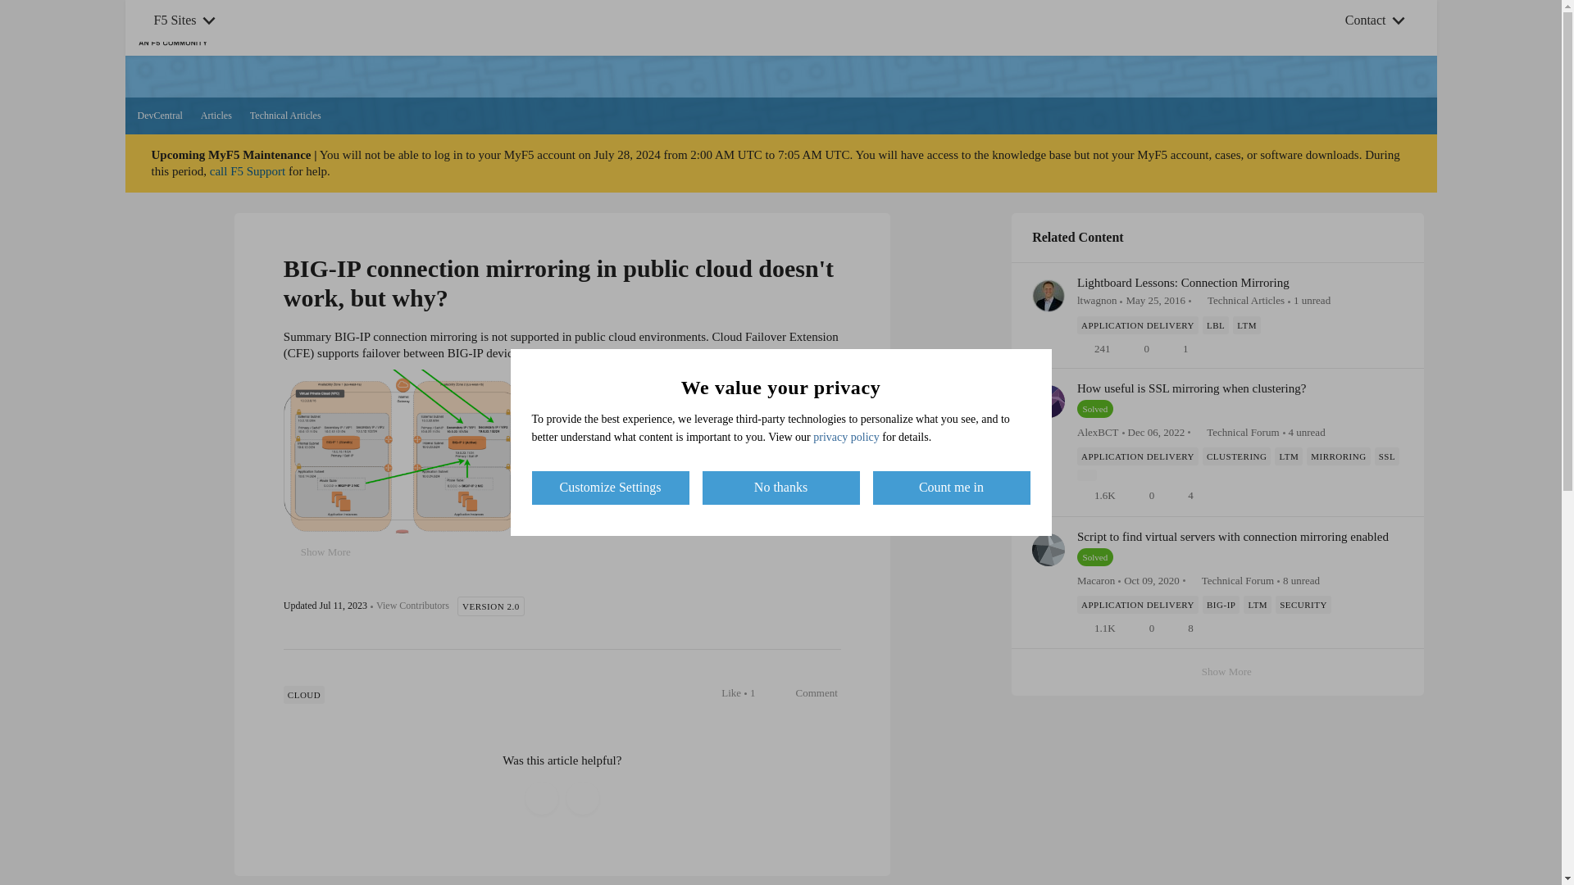 The width and height of the screenshot is (1574, 885). I want to click on Forums, so click(601, 28).